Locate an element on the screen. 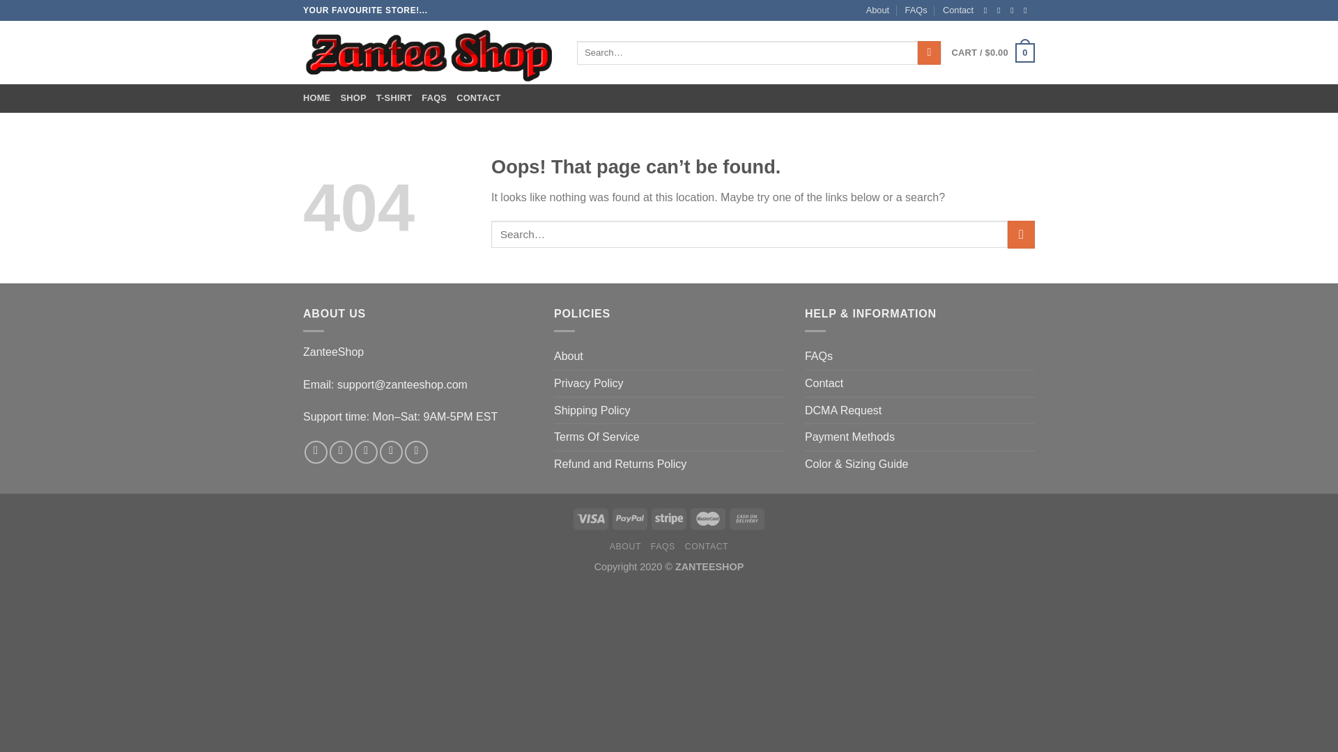 This screenshot has width=1338, height=752. Terms Of Service is located at coordinates (597, 437).